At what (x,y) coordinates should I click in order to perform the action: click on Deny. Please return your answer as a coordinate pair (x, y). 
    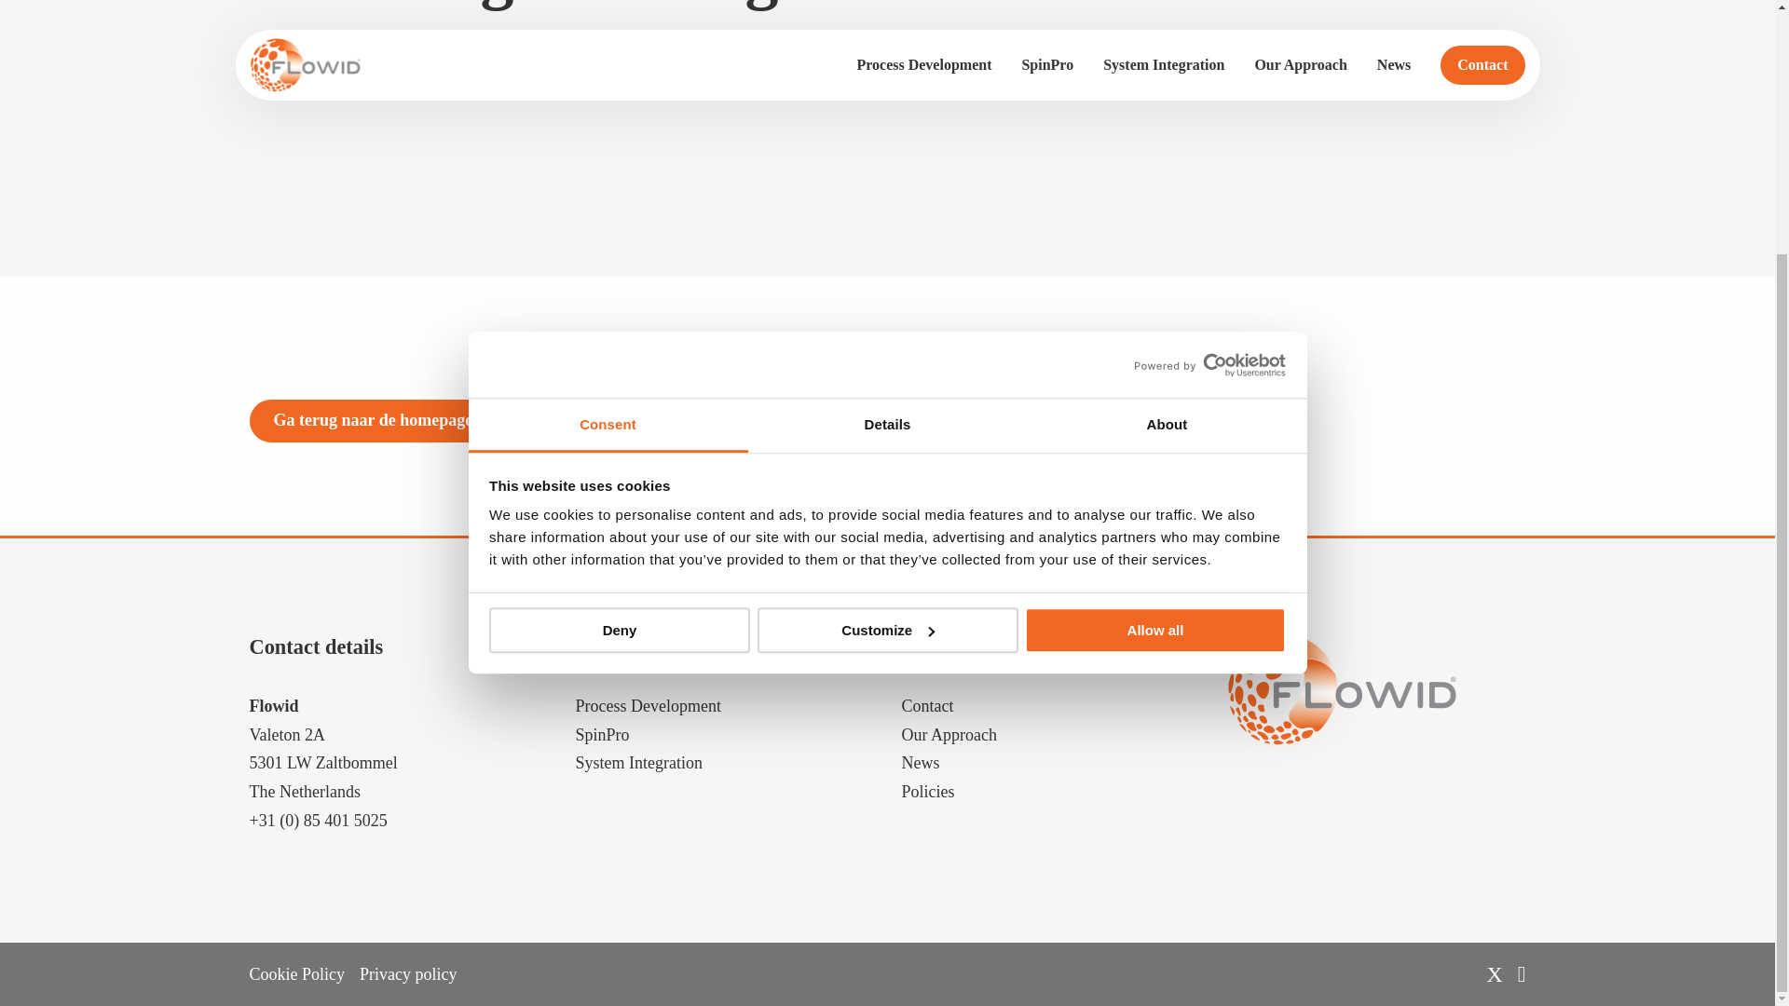
    Looking at the image, I should click on (619, 303).